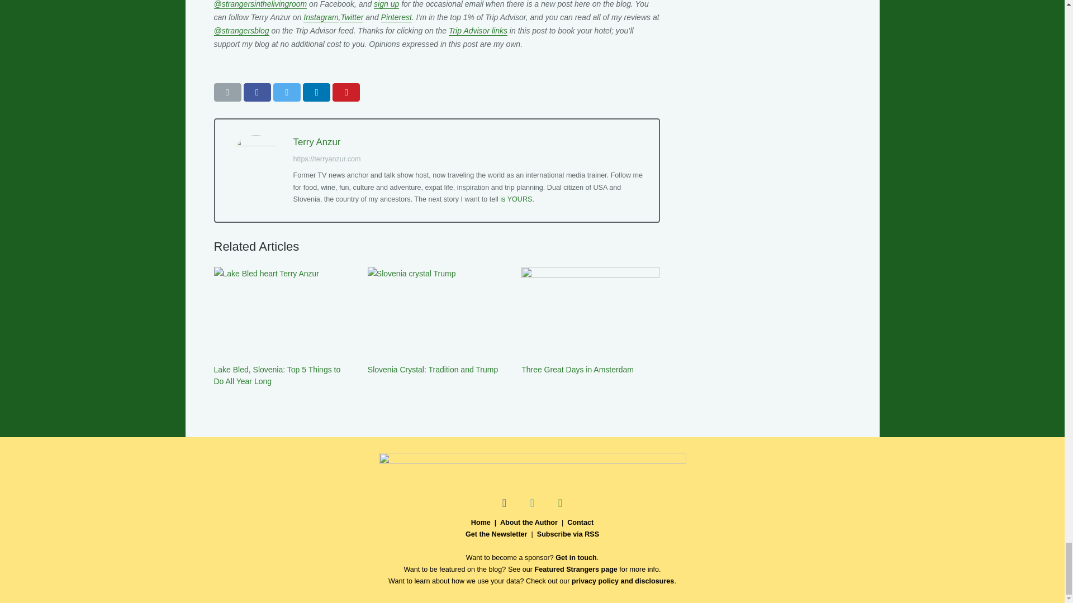  I want to click on Share this, so click(316, 93).